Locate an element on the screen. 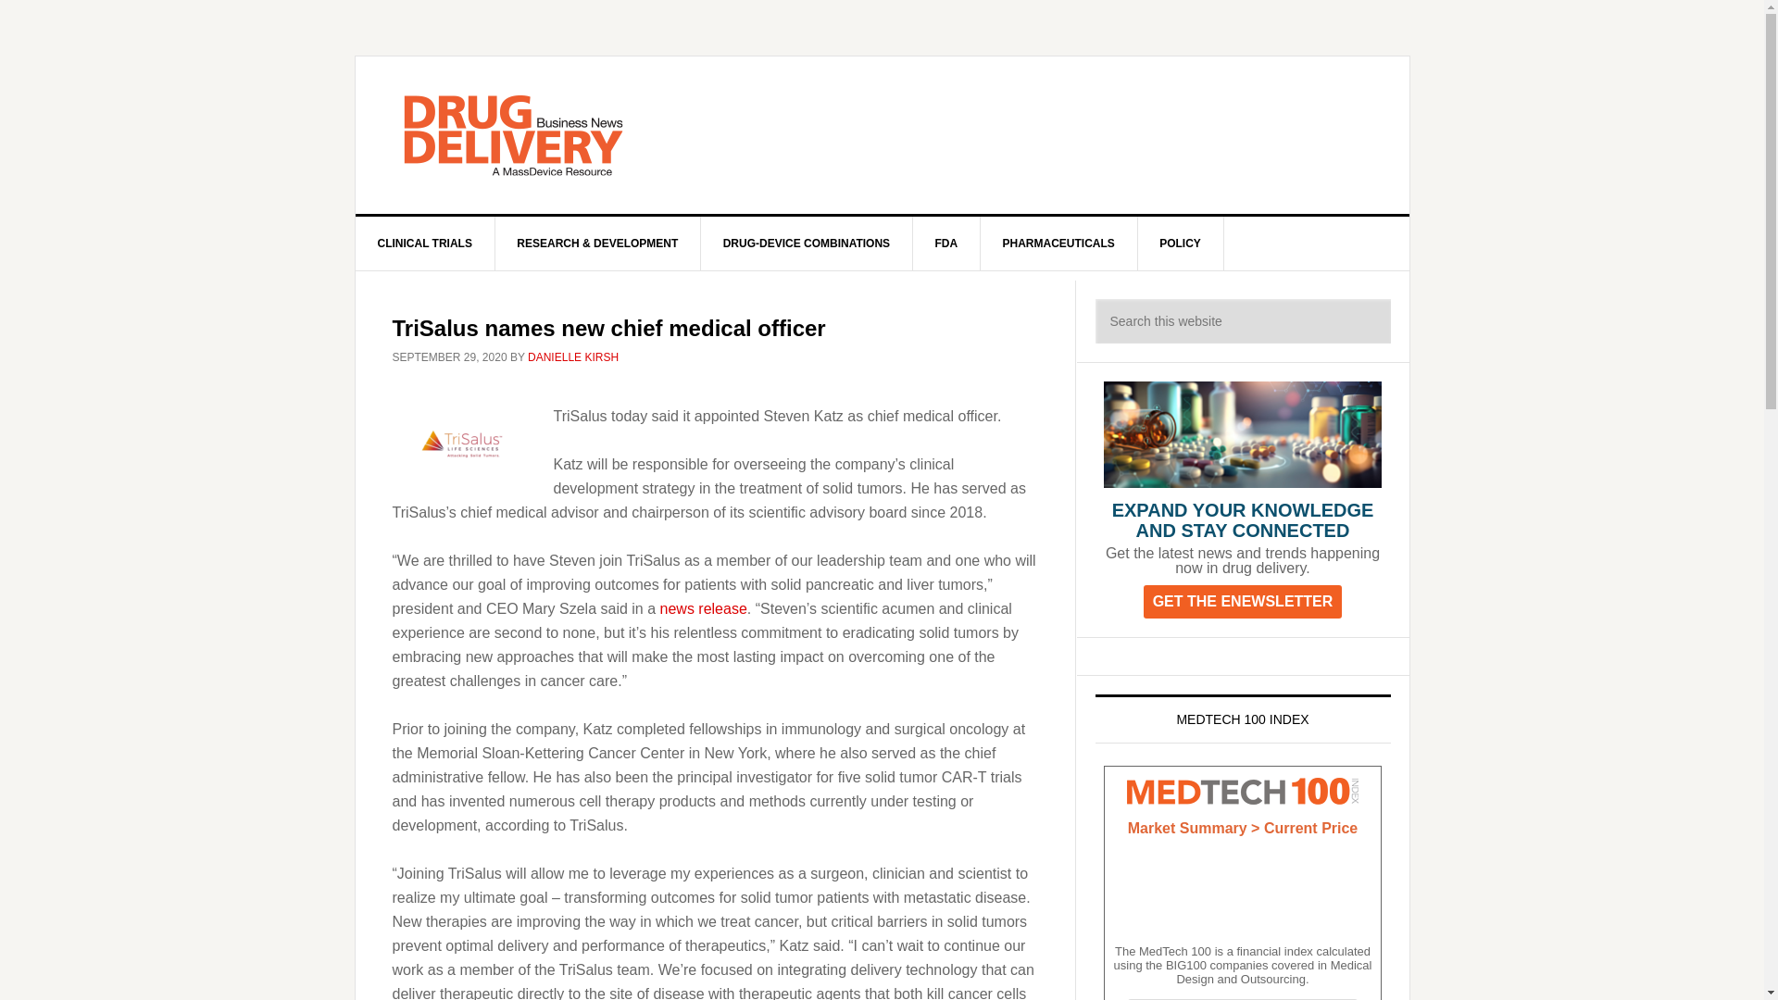  DANIELLE KIRSH is located at coordinates (573, 357).